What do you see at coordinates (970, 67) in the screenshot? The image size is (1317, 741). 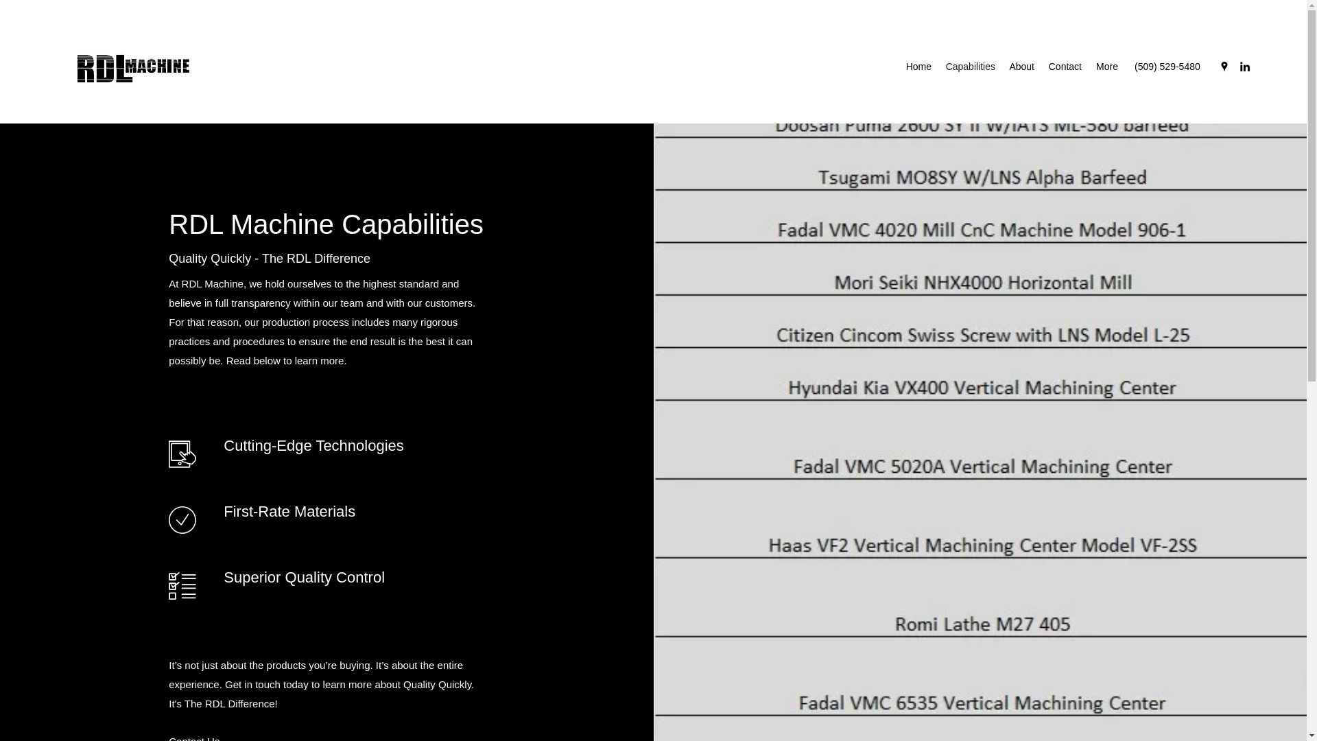 I see `Capabilities` at bounding box center [970, 67].